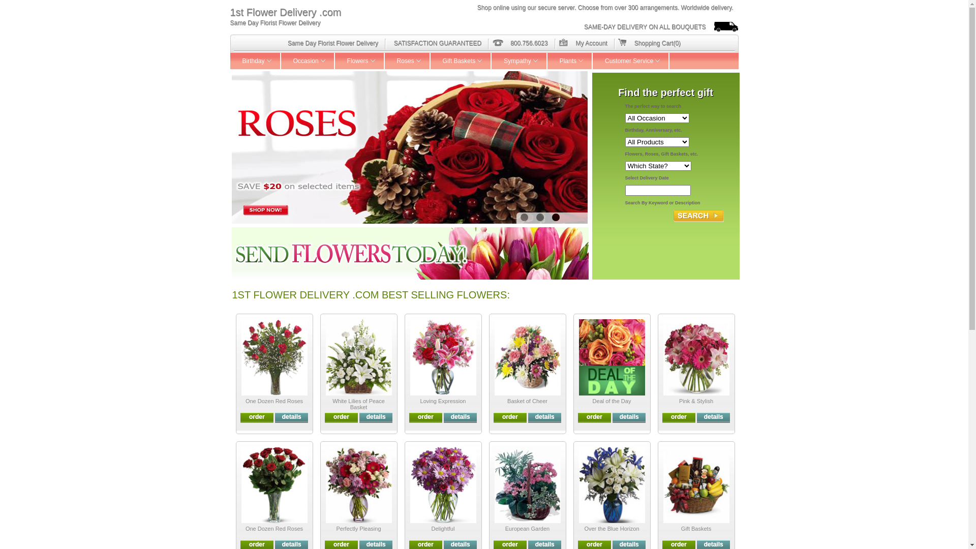  What do you see at coordinates (342, 544) in the screenshot?
I see `order` at bounding box center [342, 544].